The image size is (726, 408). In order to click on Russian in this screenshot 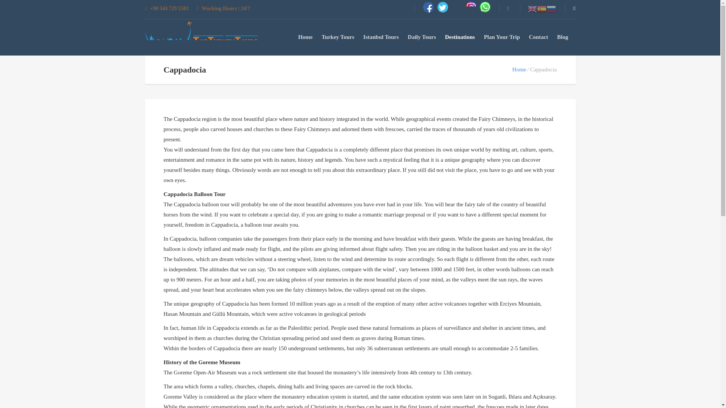, I will do `click(551, 8)`.